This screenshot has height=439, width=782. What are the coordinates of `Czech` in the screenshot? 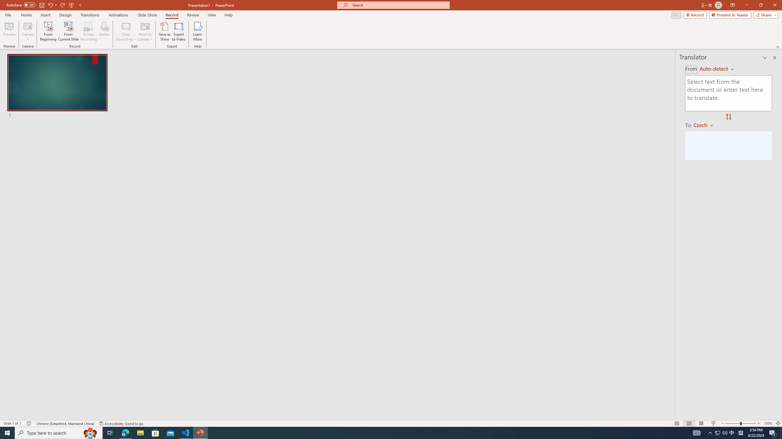 It's located at (706, 125).